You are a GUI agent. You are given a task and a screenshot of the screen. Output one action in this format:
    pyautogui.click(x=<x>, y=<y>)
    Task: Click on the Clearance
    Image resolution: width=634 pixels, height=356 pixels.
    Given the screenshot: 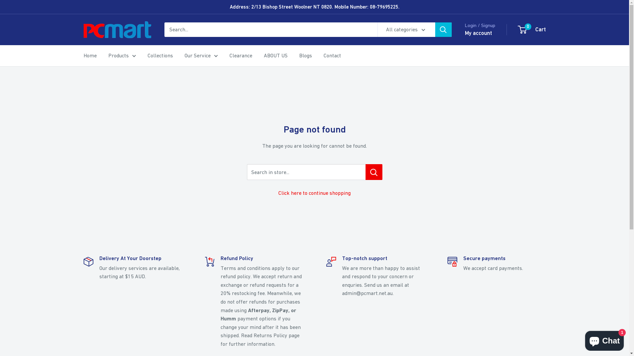 What is the action you would take?
    pyautogui.click(x=240, y=56)
    